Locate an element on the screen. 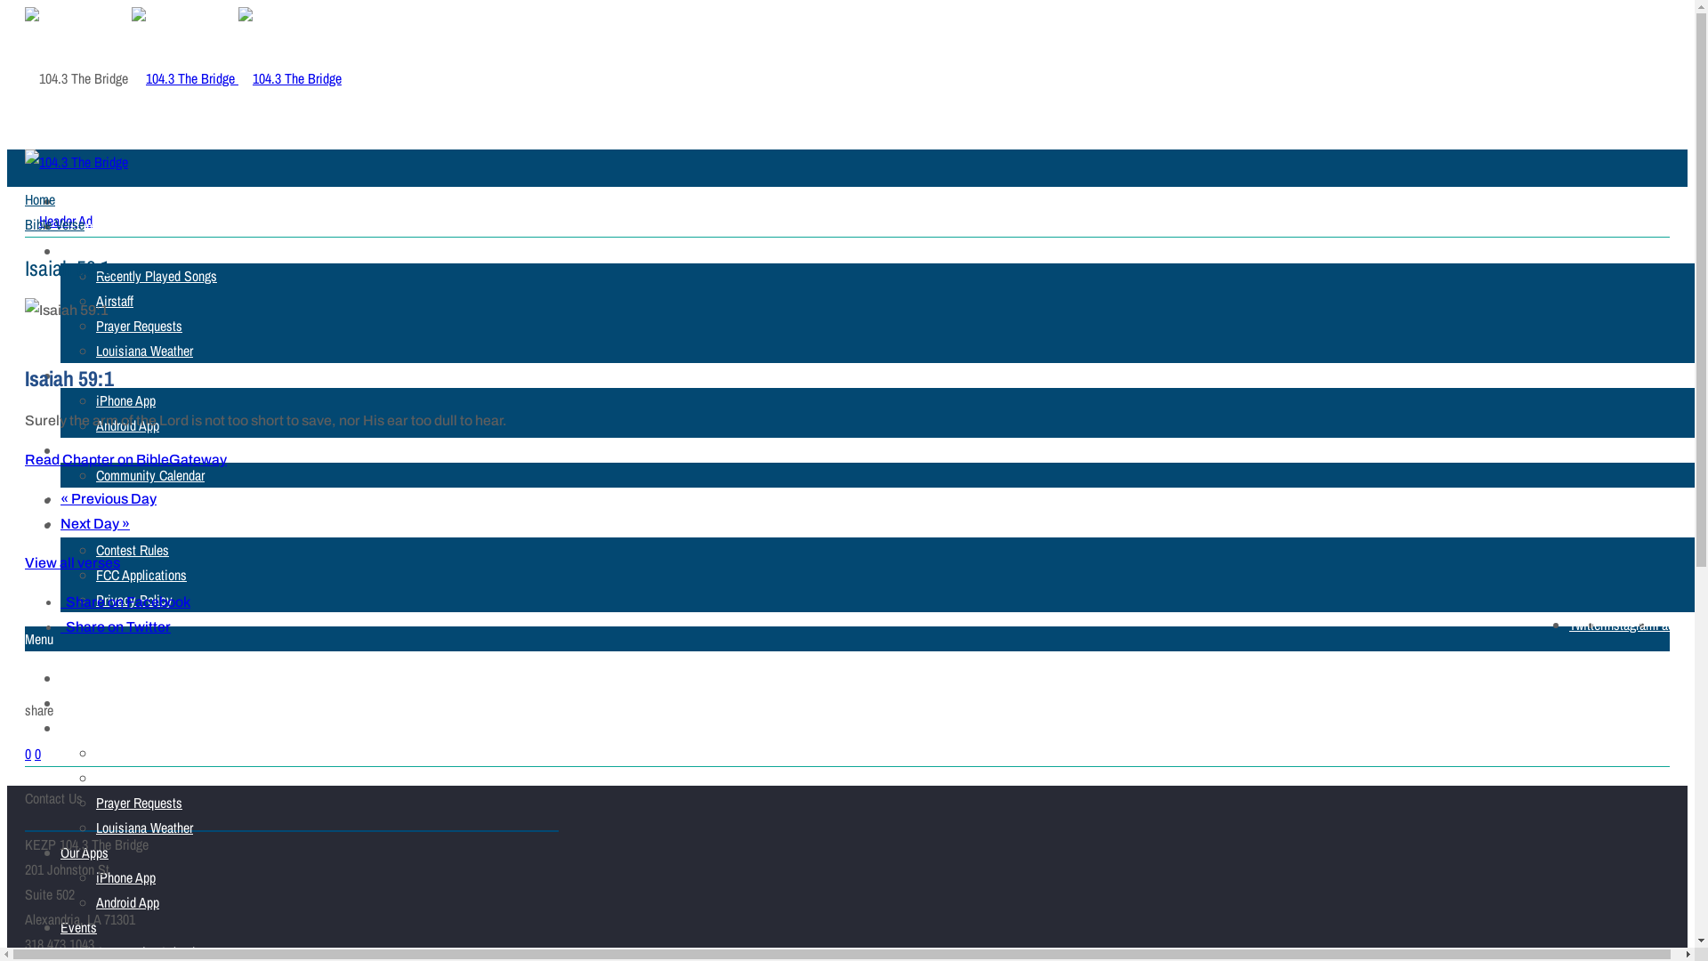 Image resolution: width=1708 pixels, height=961 pixels.   Share on Twitter is located at coordinates (116, 626).